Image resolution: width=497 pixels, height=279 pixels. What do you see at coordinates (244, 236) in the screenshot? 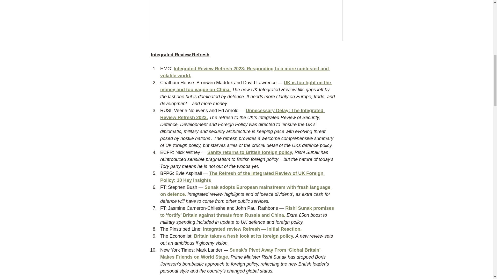
I see `Britain takes a fresh look at its foreign policy.` at bounding box center [244, 236].